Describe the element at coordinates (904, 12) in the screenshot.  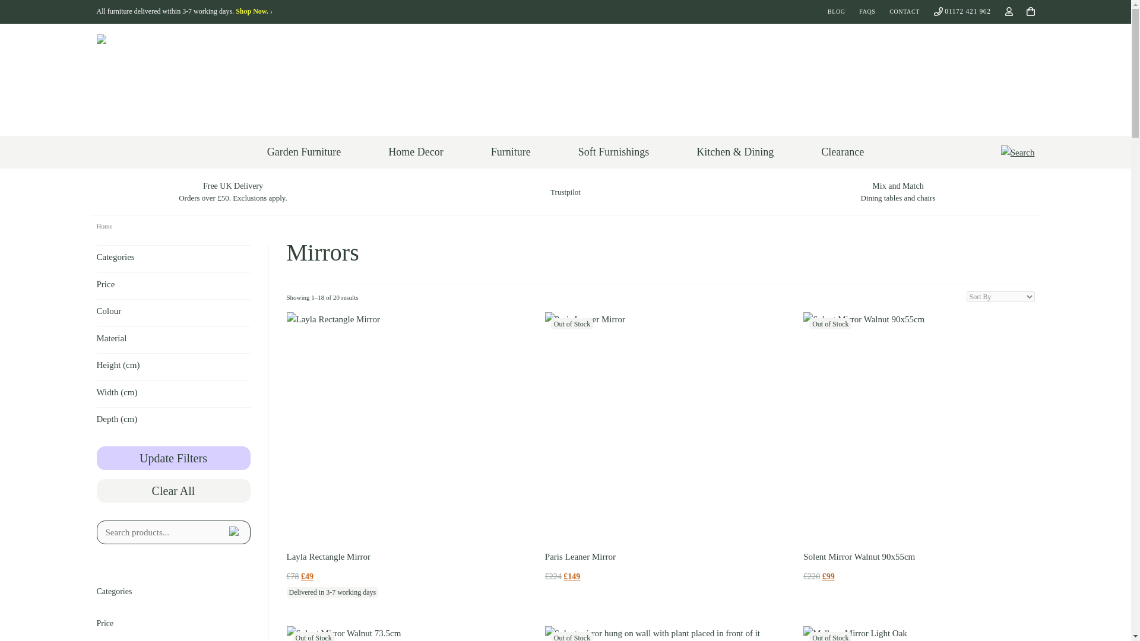
I see `CONTACT` at that location.